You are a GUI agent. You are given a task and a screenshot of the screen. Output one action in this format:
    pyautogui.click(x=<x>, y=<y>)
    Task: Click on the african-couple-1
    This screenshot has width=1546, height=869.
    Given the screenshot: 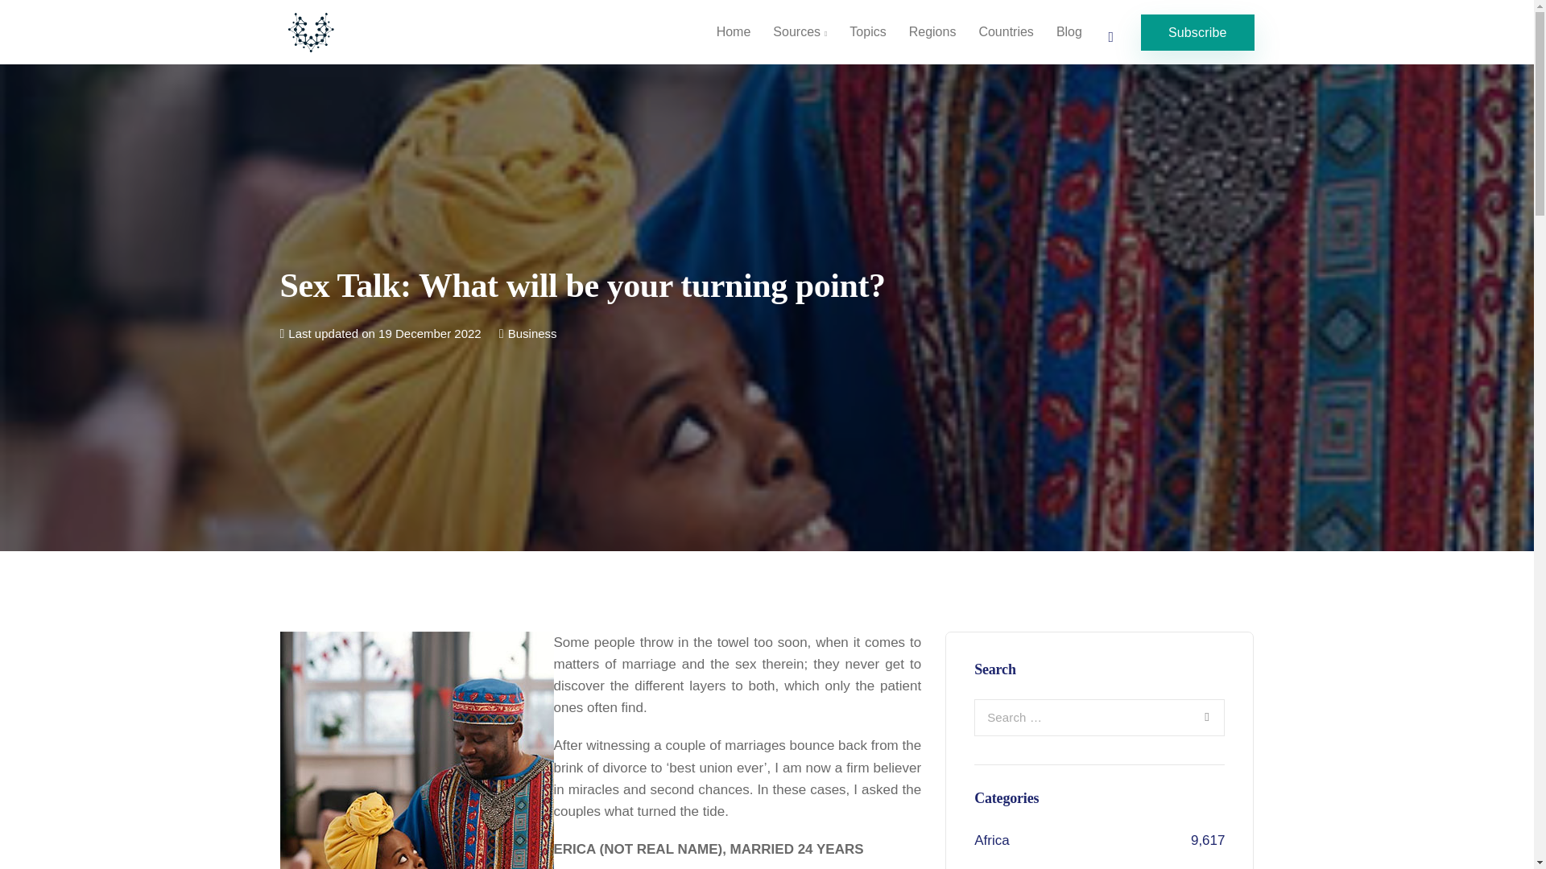 What is the action you would take?
    pyautogui.click(x=416, y=750)
    